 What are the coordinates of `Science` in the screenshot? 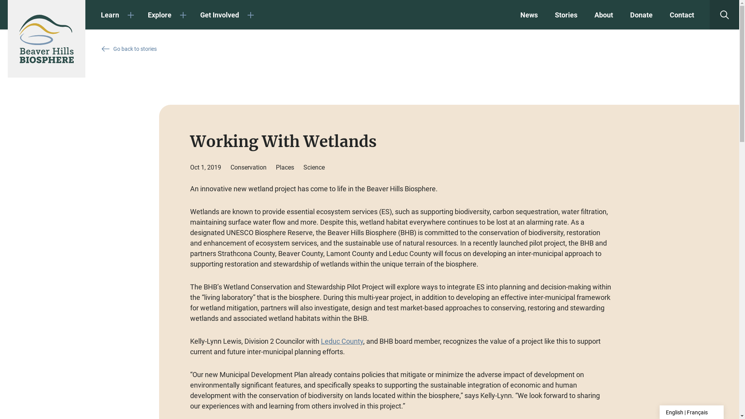 It's located at (314, 168).